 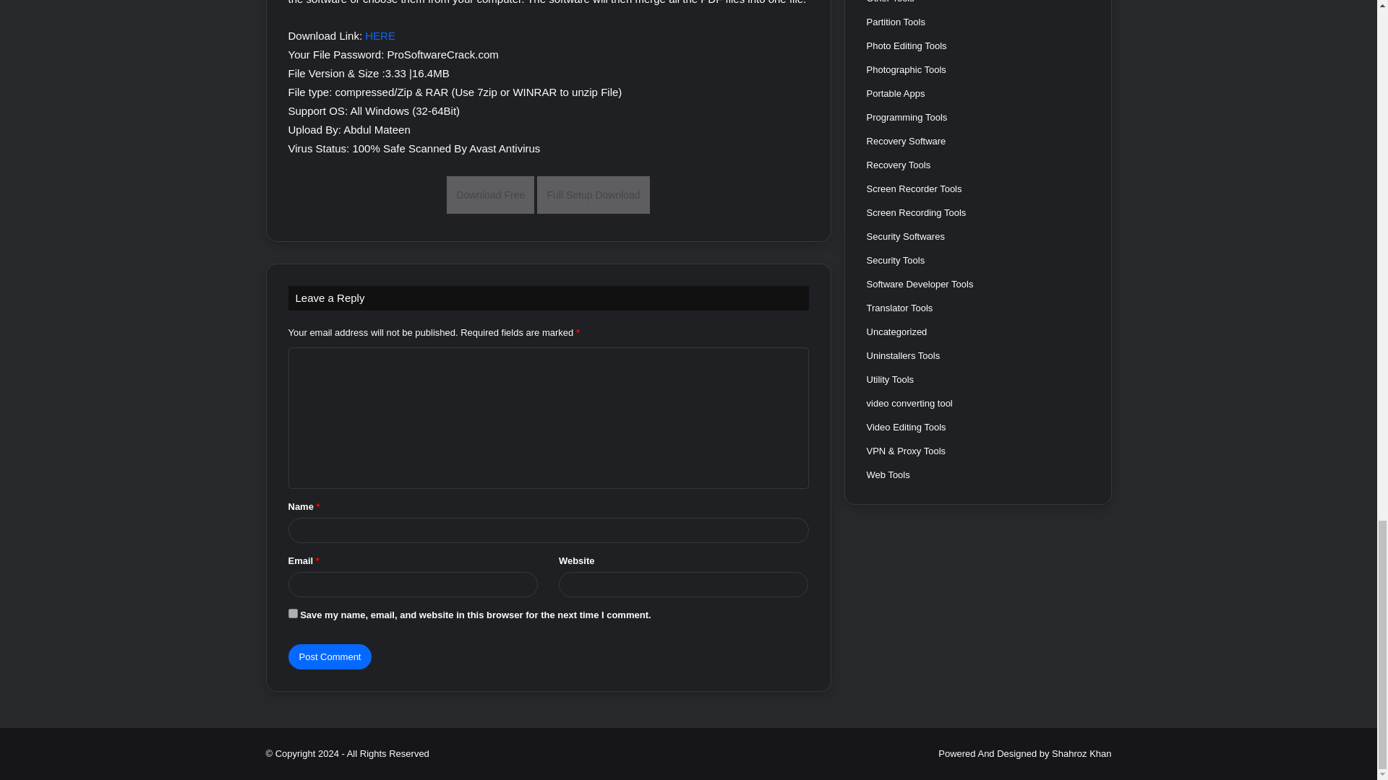 What do you see at coordinates (380, 36) in the screenshot?
I see `HERE` at bounding box center [380, 36].